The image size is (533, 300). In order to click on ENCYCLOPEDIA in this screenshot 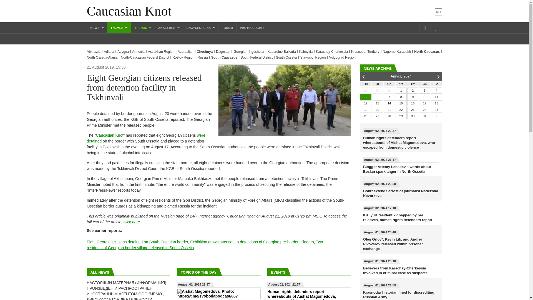, I will do `click(200, 27)`.